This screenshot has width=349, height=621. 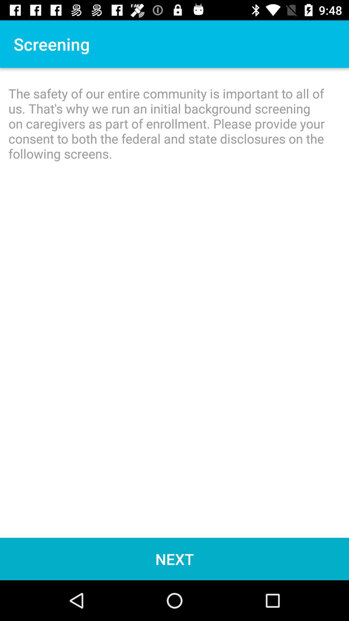 I want to click on jump to next item, so click(x=174, y=559).